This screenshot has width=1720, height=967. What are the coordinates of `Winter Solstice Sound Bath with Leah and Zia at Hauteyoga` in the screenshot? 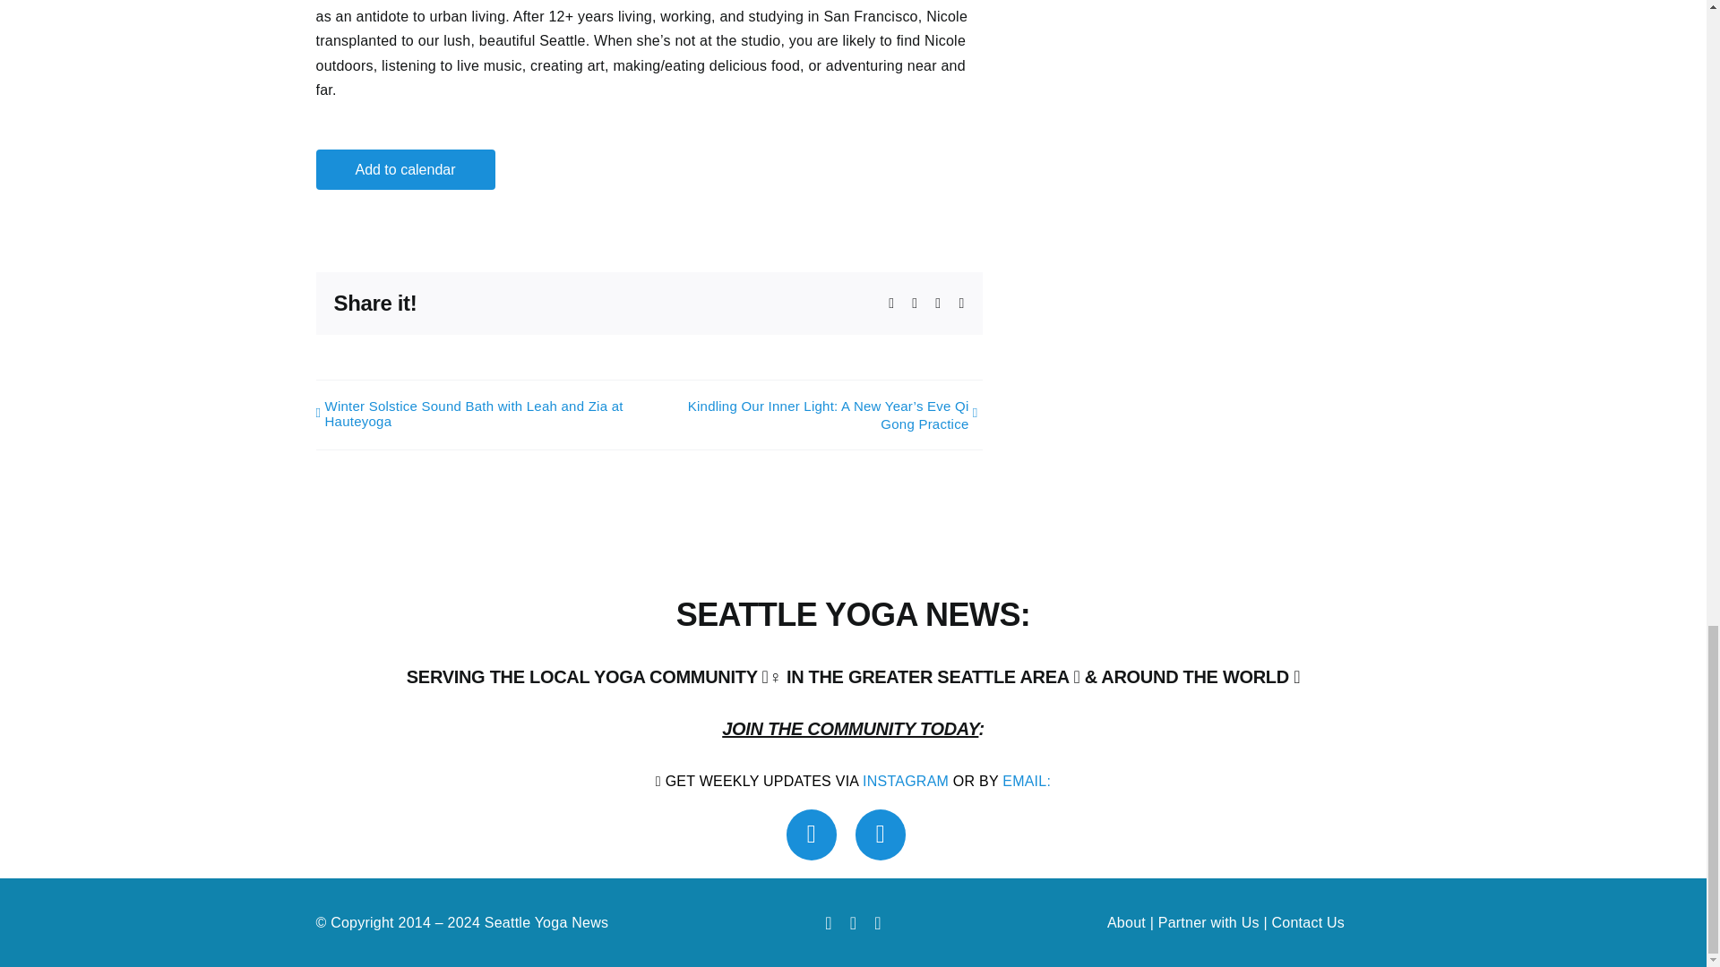 It's located at (479, 414).